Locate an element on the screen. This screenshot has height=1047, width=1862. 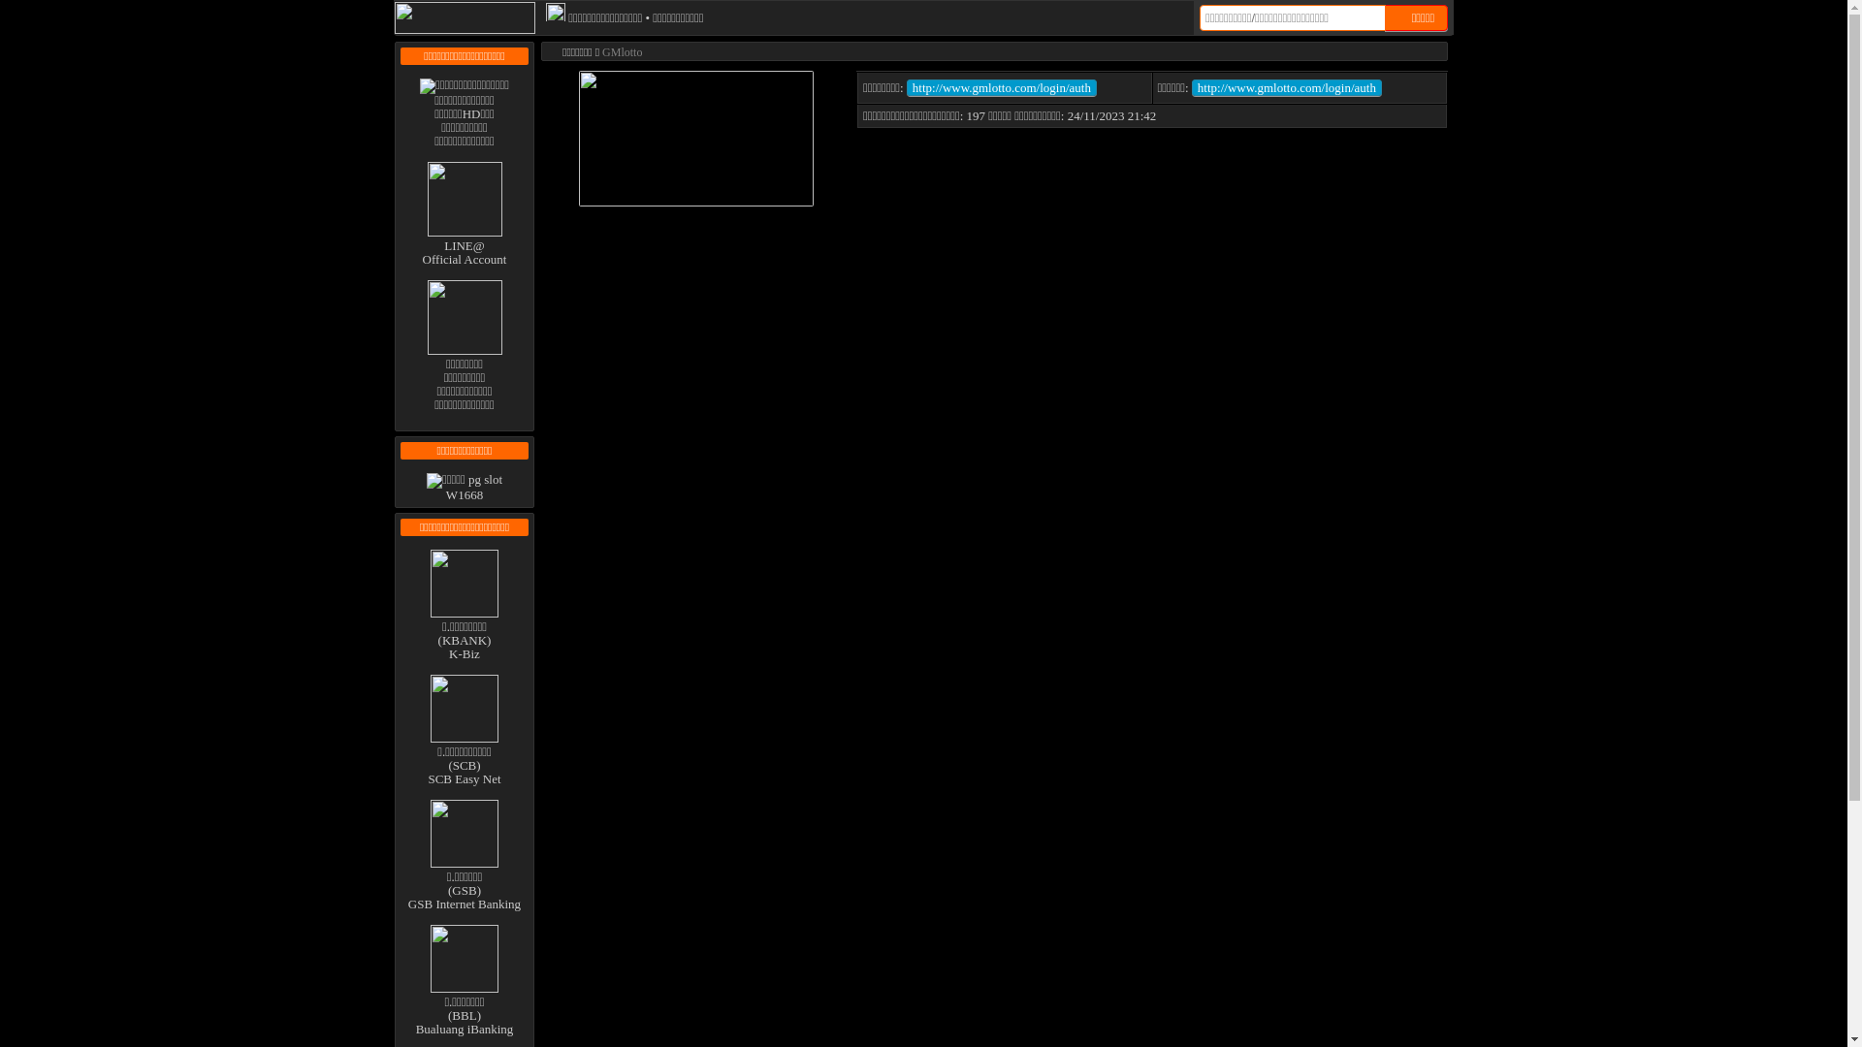
http://www.gmlotto.com/login/auth is located at coordinates (1287, 87).